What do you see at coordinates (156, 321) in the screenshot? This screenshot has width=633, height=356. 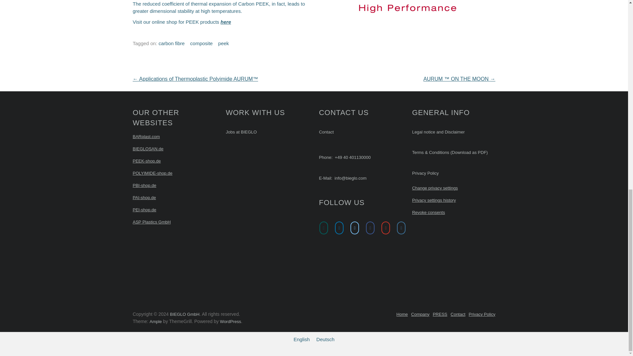 I see `Ample` at bounding box center [156, 321].